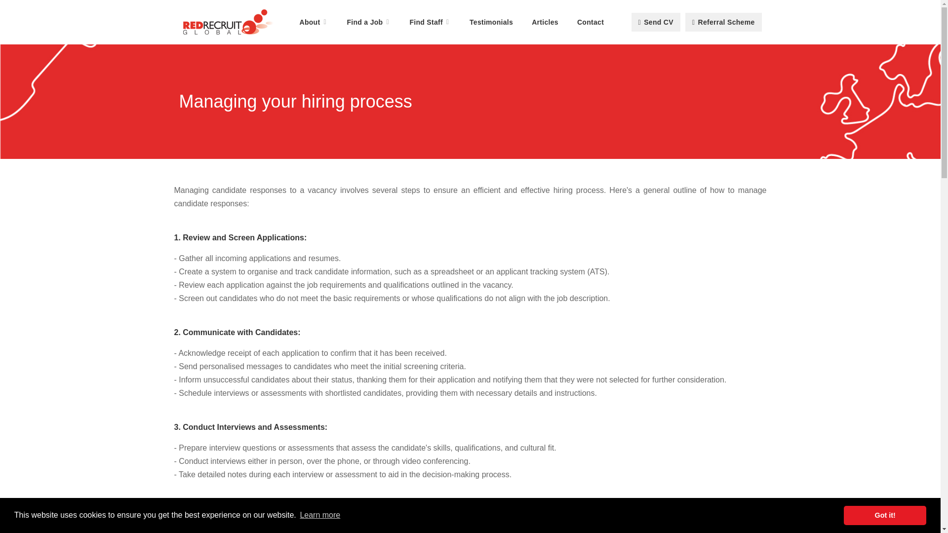 This screenshot has height=533, width=948. Describe the element at coordinates (591, 22) in the screenshot. I see `Contact` at that location.